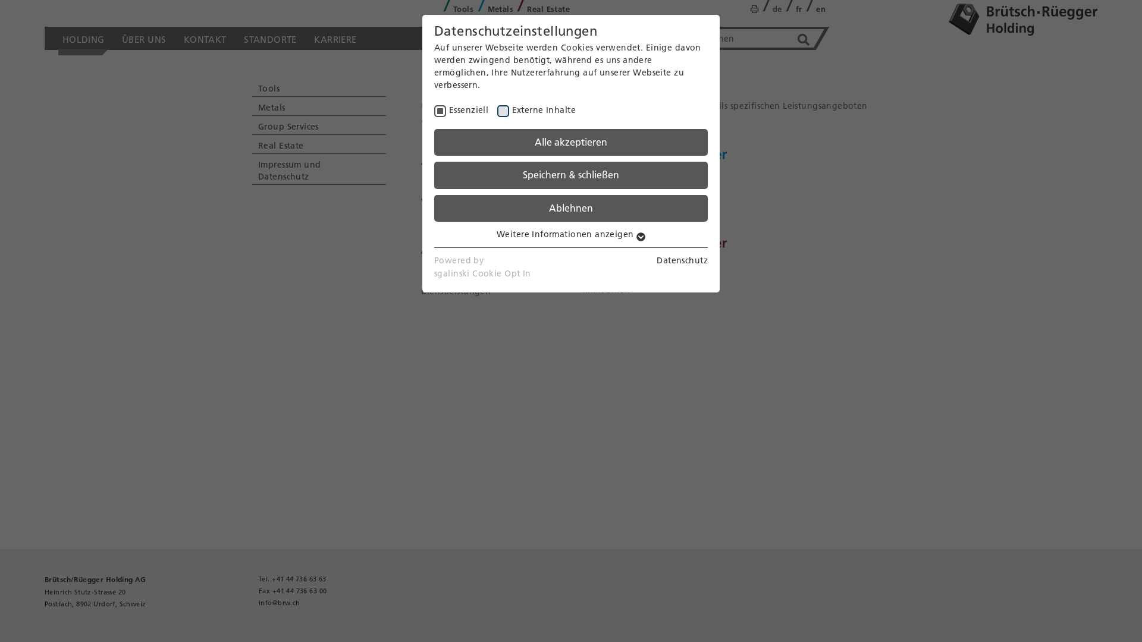 Image resolution: width=1142 pixels, height=642 pixels. What do you see at coordinates (804, 40) in the screenshot?
I see `Search` at bounding box center [804, 40].